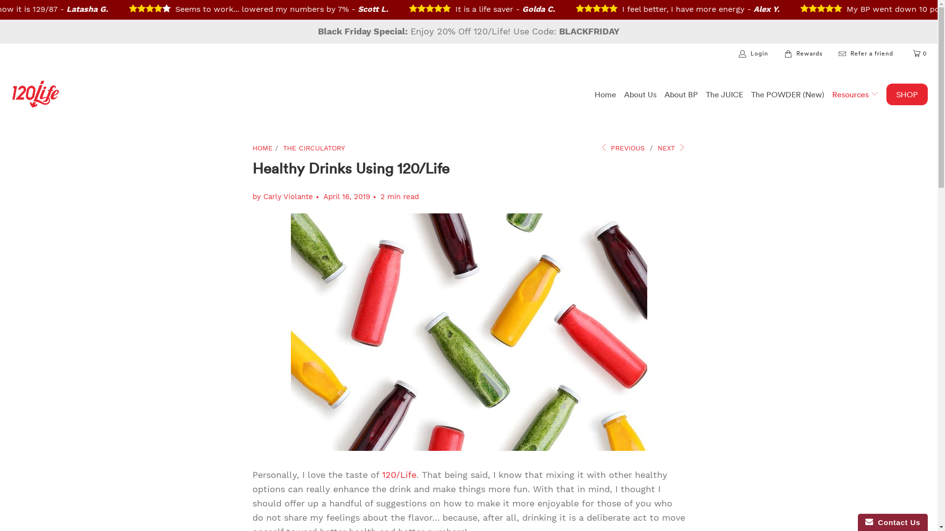 This screenshot has width=945, height=531. Describe the element at coordinates (724, 95) in the screenshot. I see `The JUICE` at that location.